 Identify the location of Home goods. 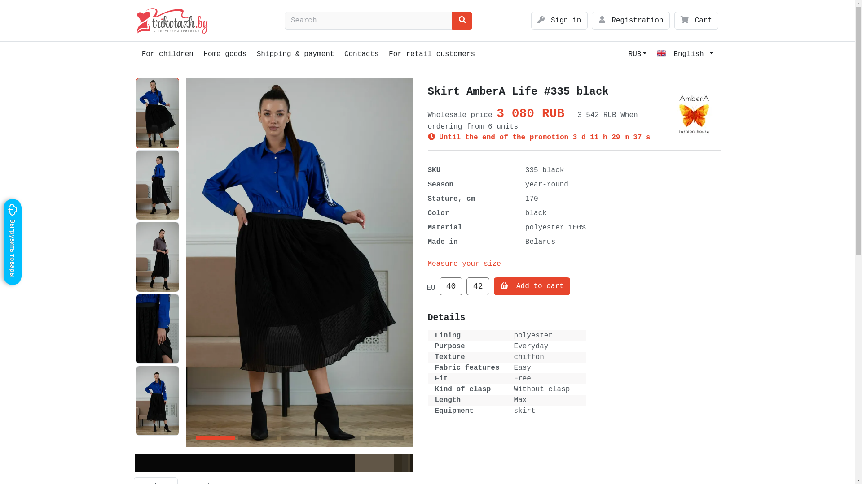
(225, 54).